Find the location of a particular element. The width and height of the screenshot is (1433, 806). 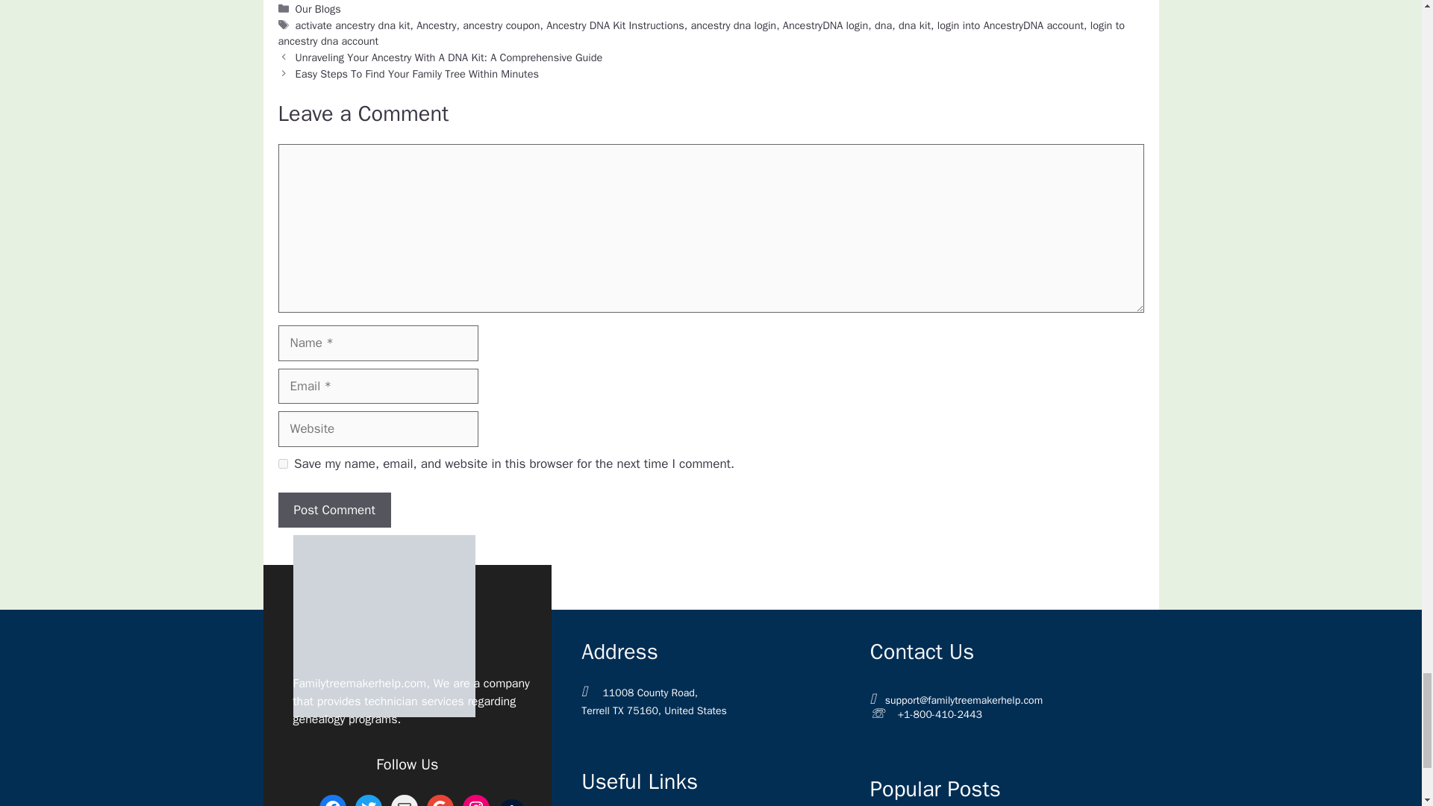

Ancestry is located at coordinates (436, 25).